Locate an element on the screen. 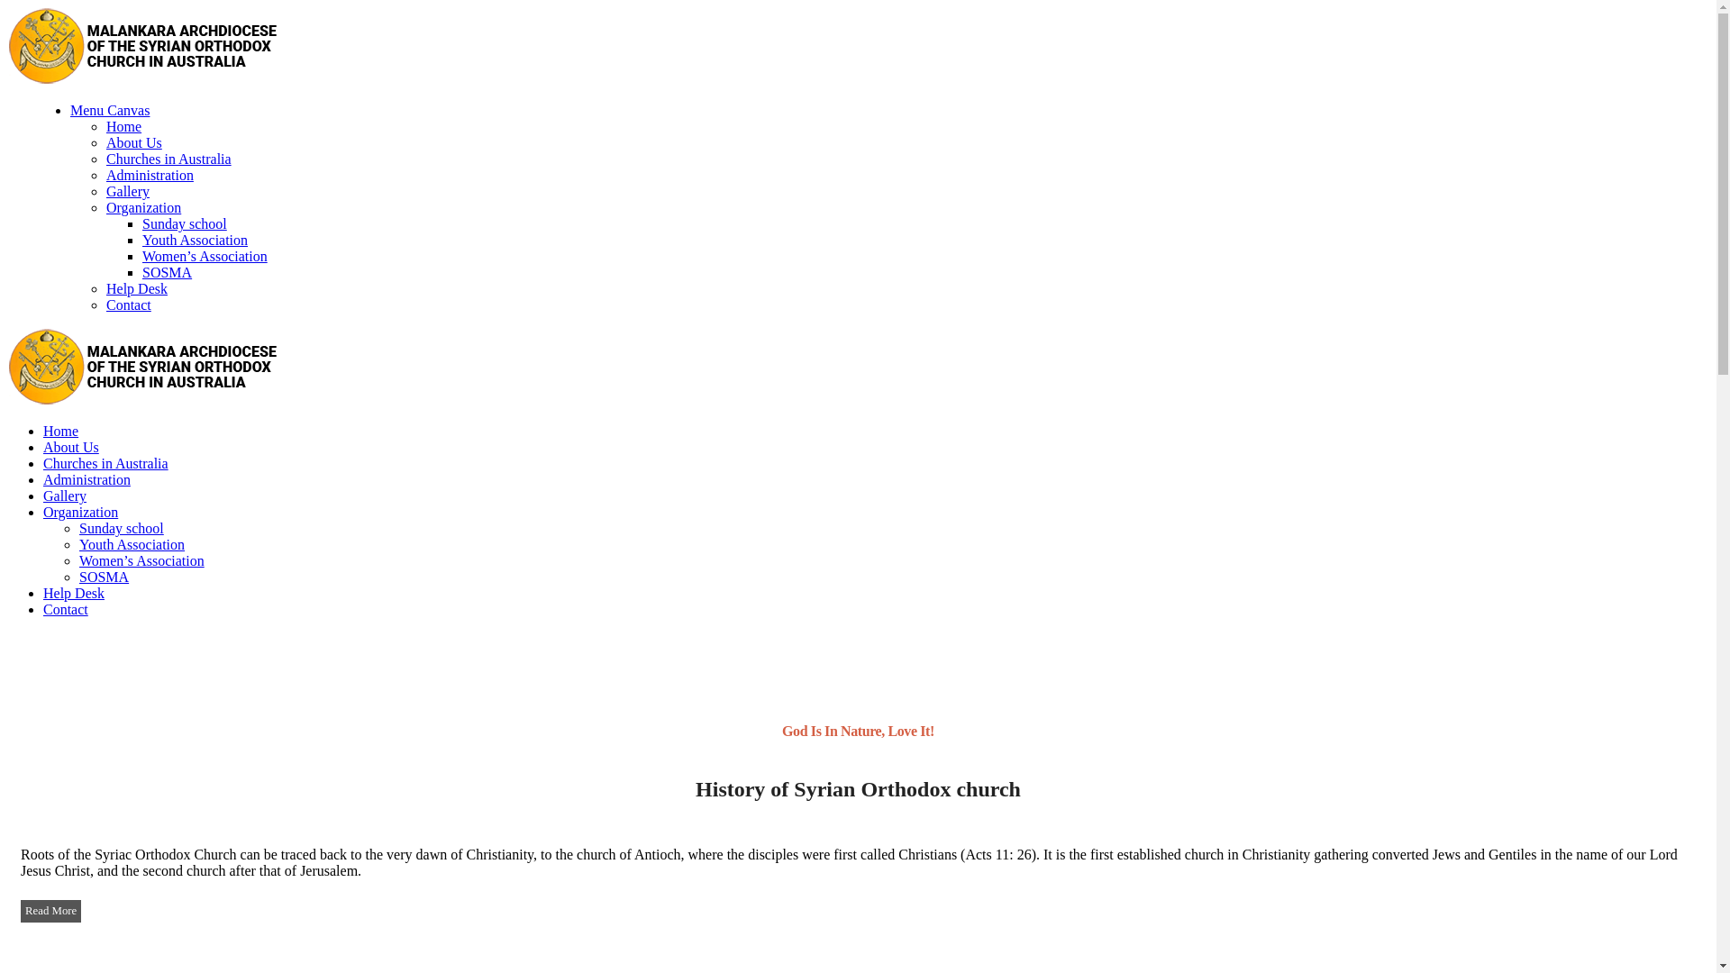 This screenshot has height=973, width=1730. Contact is located at coordinates (129, 305).